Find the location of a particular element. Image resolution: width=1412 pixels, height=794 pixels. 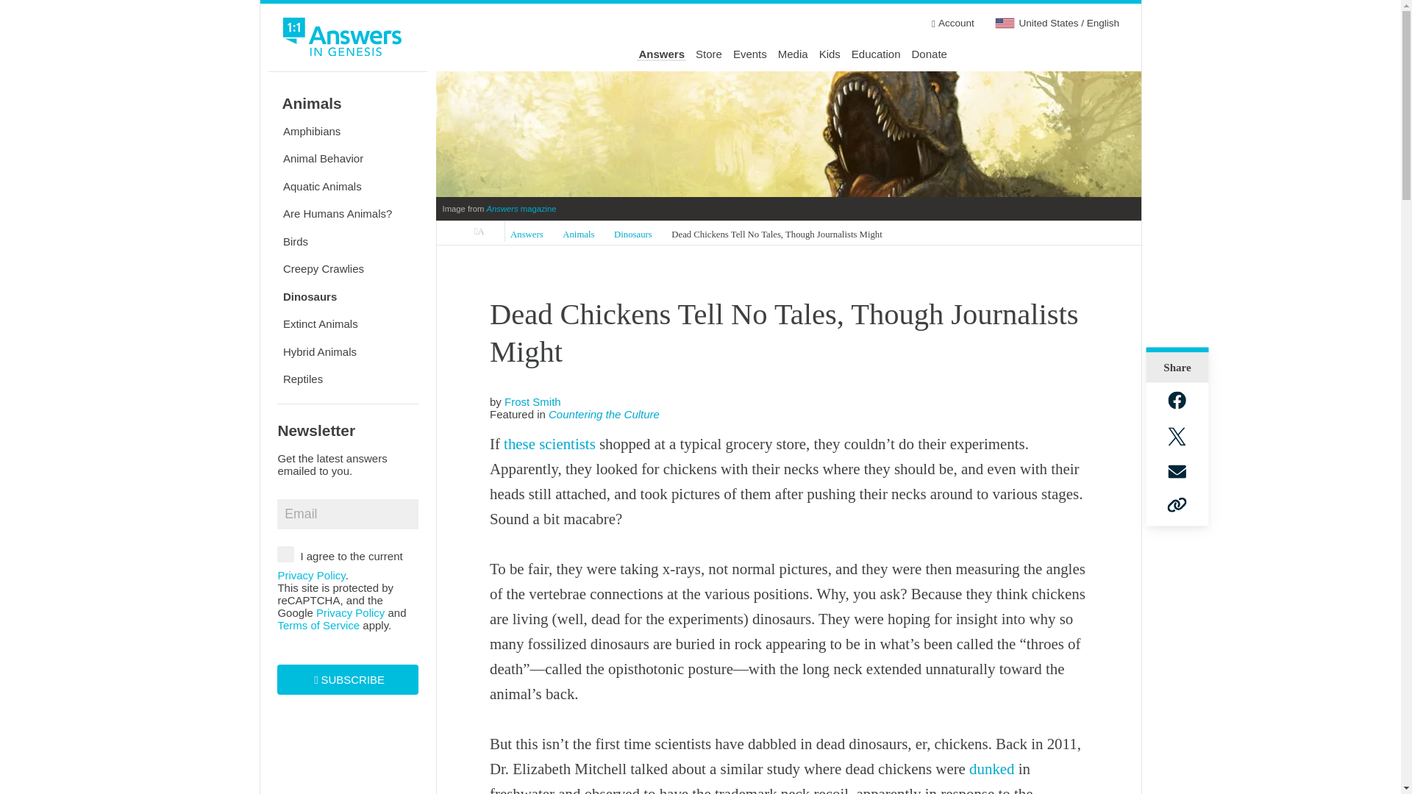

Answers magazine is located at coordinates (521, 209).